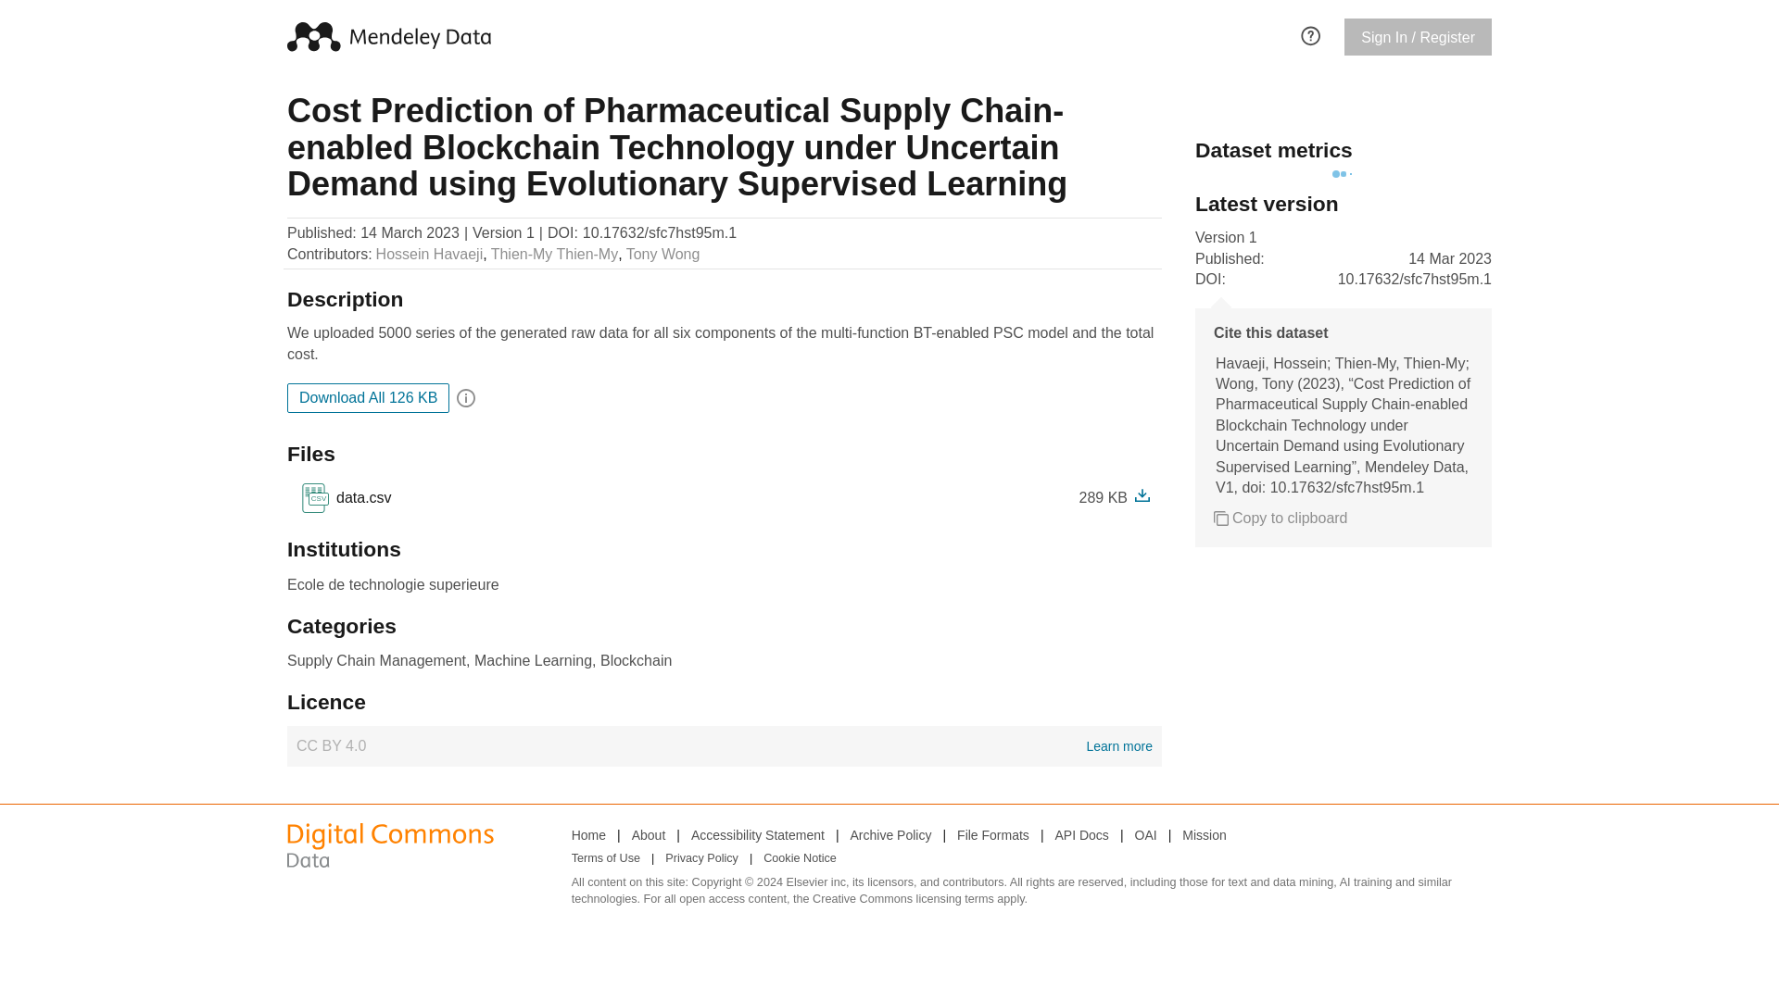 This screenshot has width=1779, height=1000. Describe the element at coordinates (360, 498) in the screenshot. I see `File Formats` at that location.